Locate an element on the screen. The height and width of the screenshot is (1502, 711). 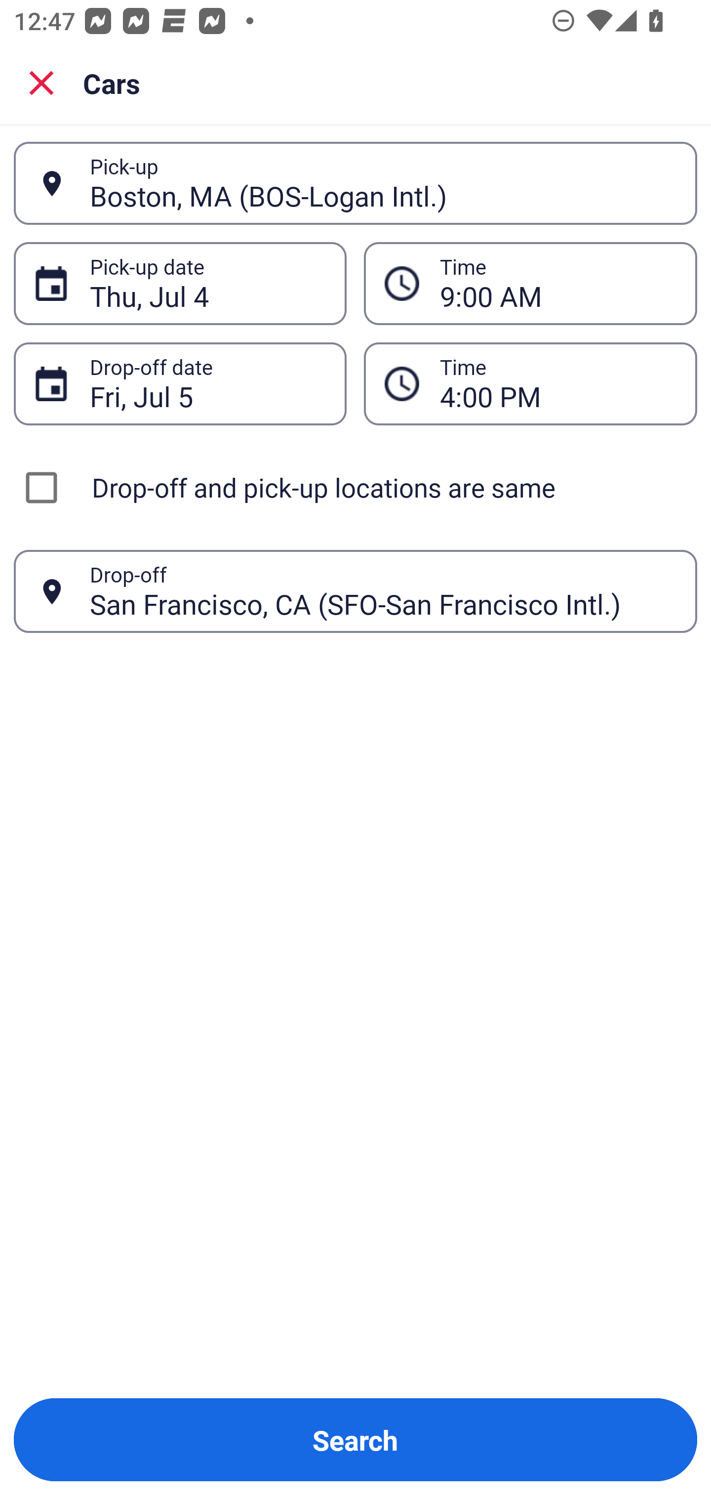
9:00 AM is located at coordinates (558, 284).